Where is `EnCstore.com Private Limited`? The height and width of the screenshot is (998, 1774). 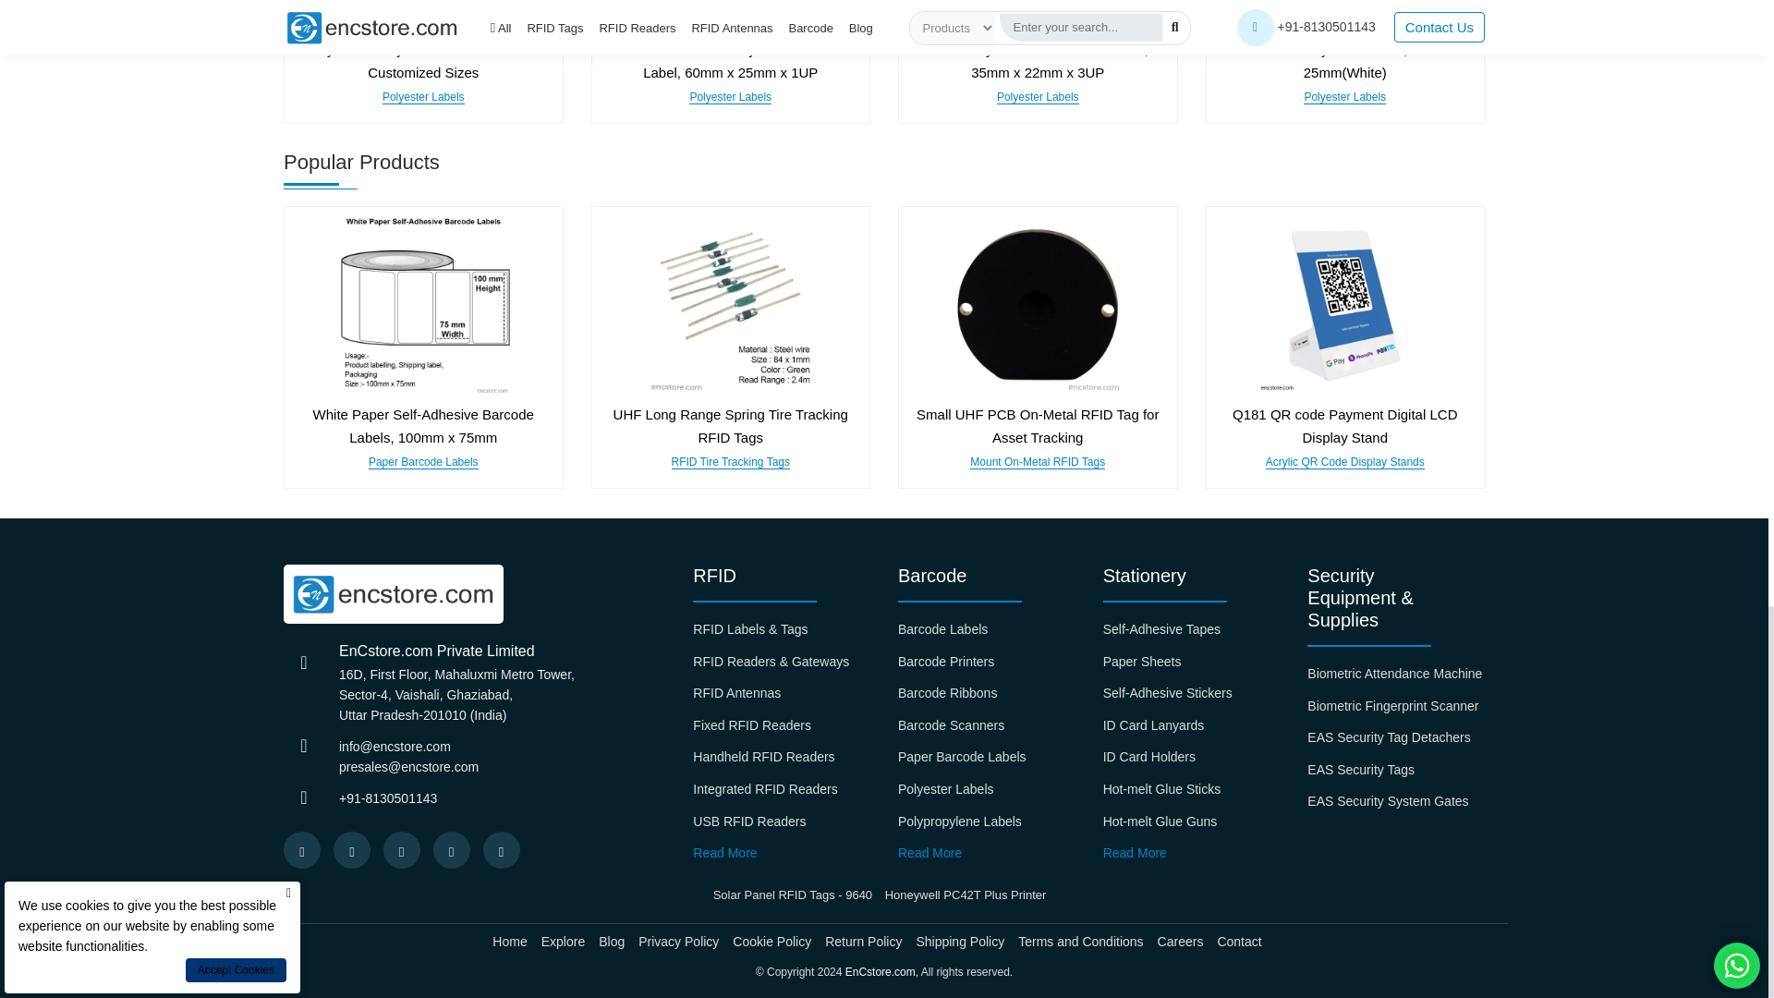
EnCstore.com Private Limited is located at coordinates (394, 594).